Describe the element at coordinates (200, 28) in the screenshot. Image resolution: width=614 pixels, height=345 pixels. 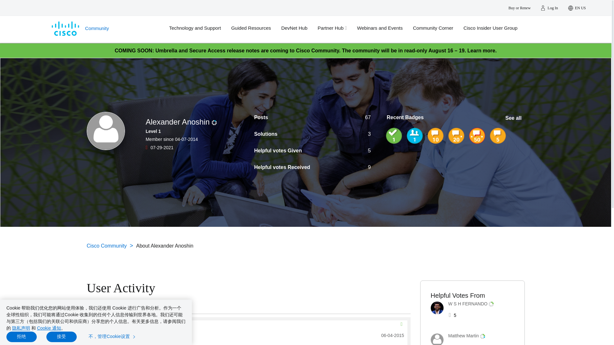
I see `Technology and Support` at that location.